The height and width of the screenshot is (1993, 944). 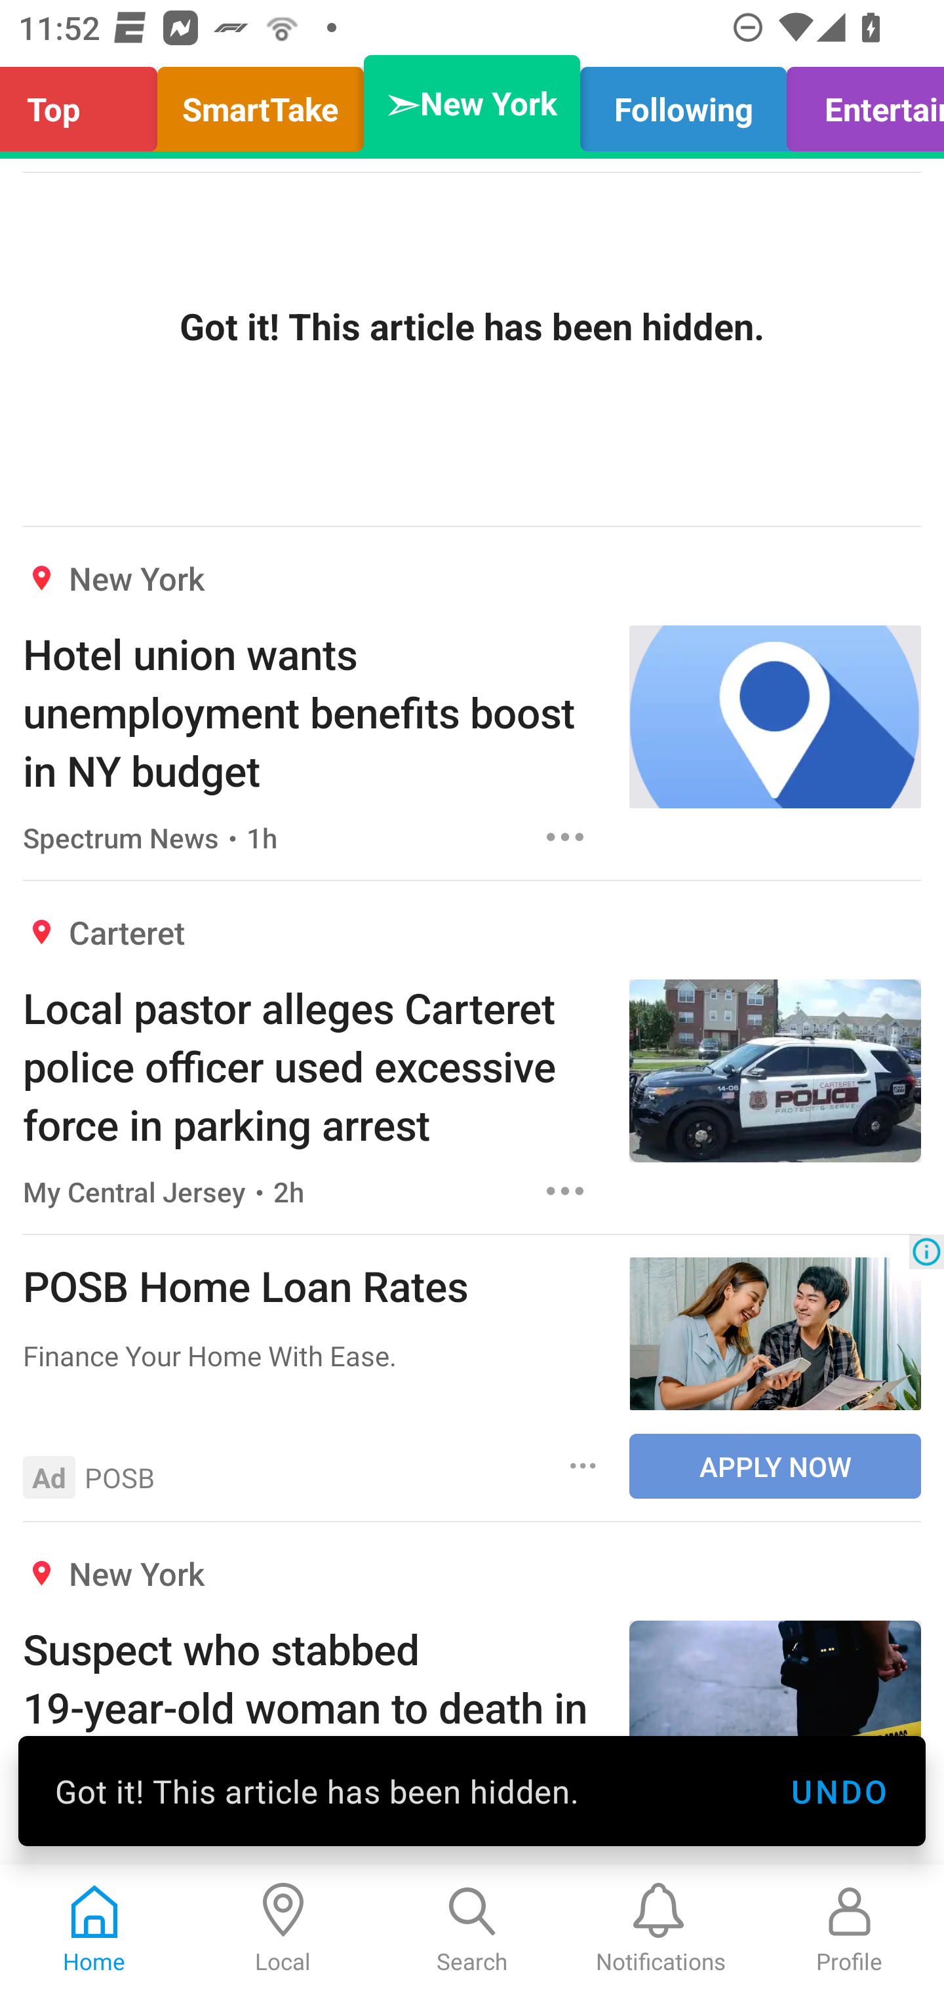 I want to click on Local, so click(x=283, y=1929).